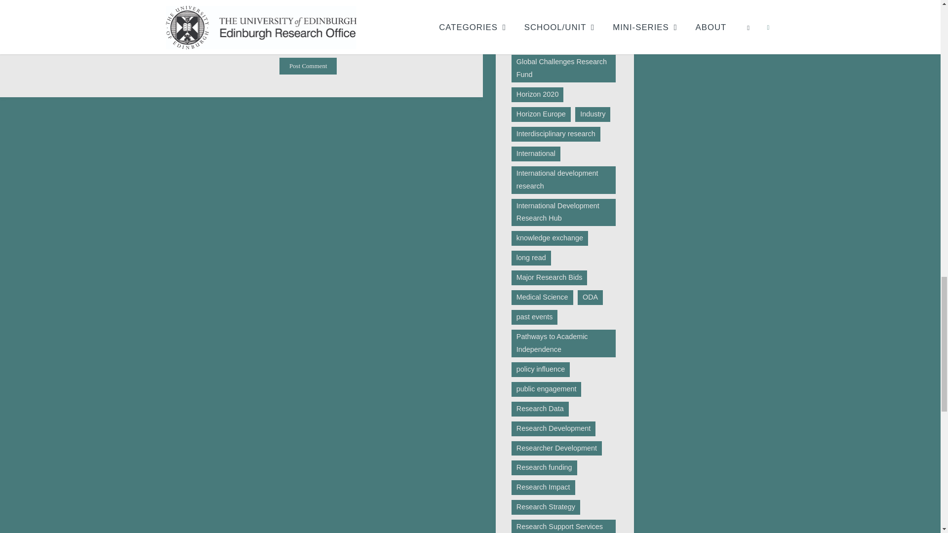  I want to click on Post Comment, so click(308, 66).